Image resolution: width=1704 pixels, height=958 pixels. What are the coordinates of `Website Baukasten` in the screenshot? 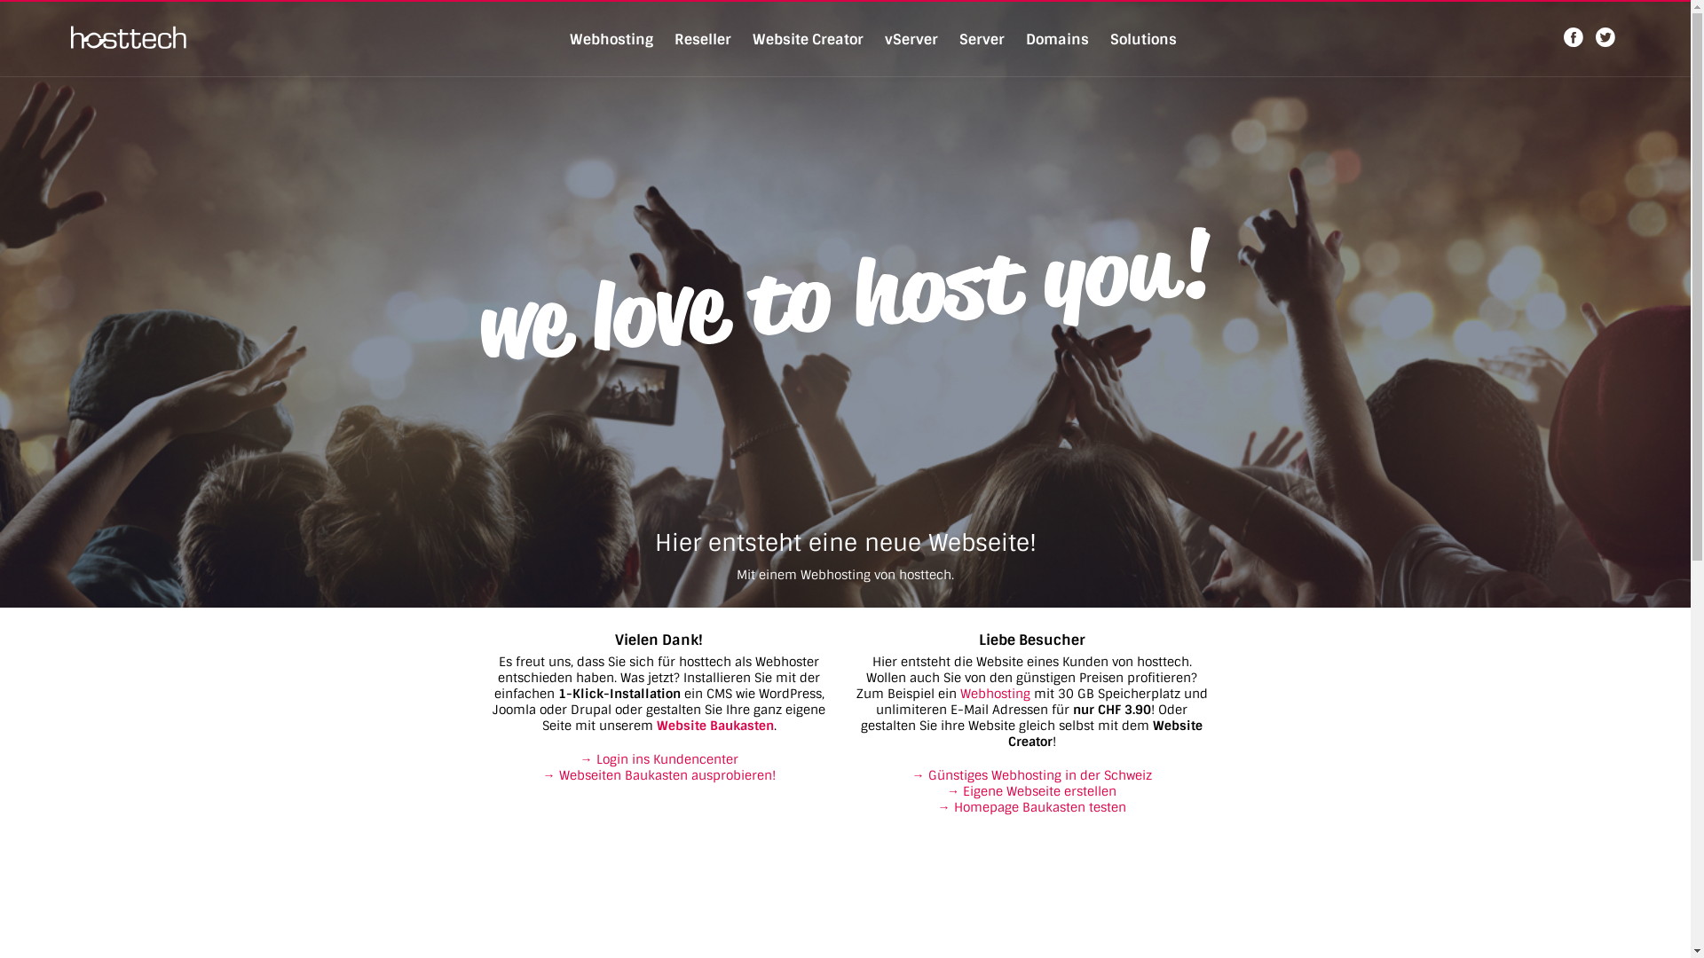 It's located at (715, 726).